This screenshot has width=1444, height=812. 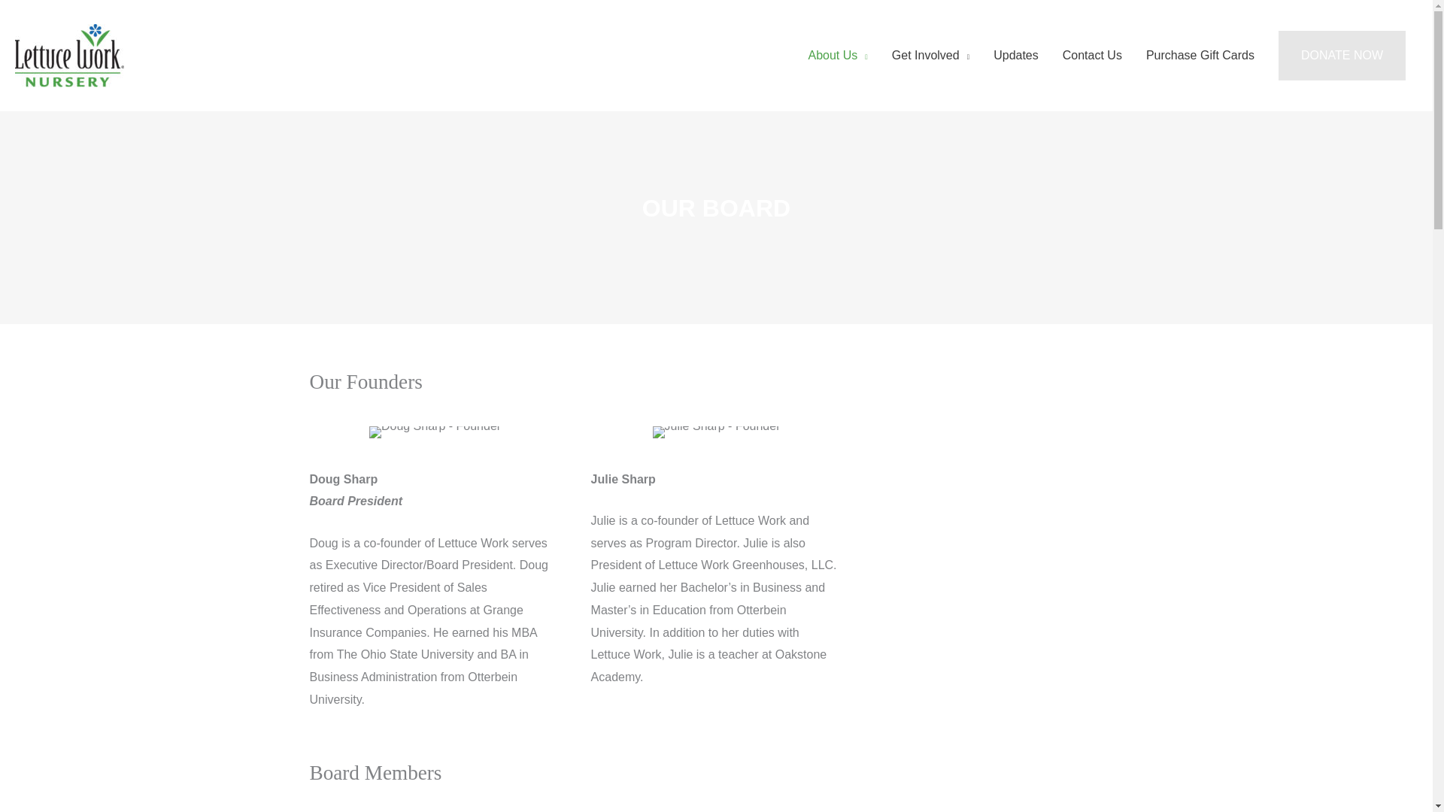 What do you see at coordinates (435, 432) in the screenshot?
I see `Doug Sharp` at bounding box center [435, 432].